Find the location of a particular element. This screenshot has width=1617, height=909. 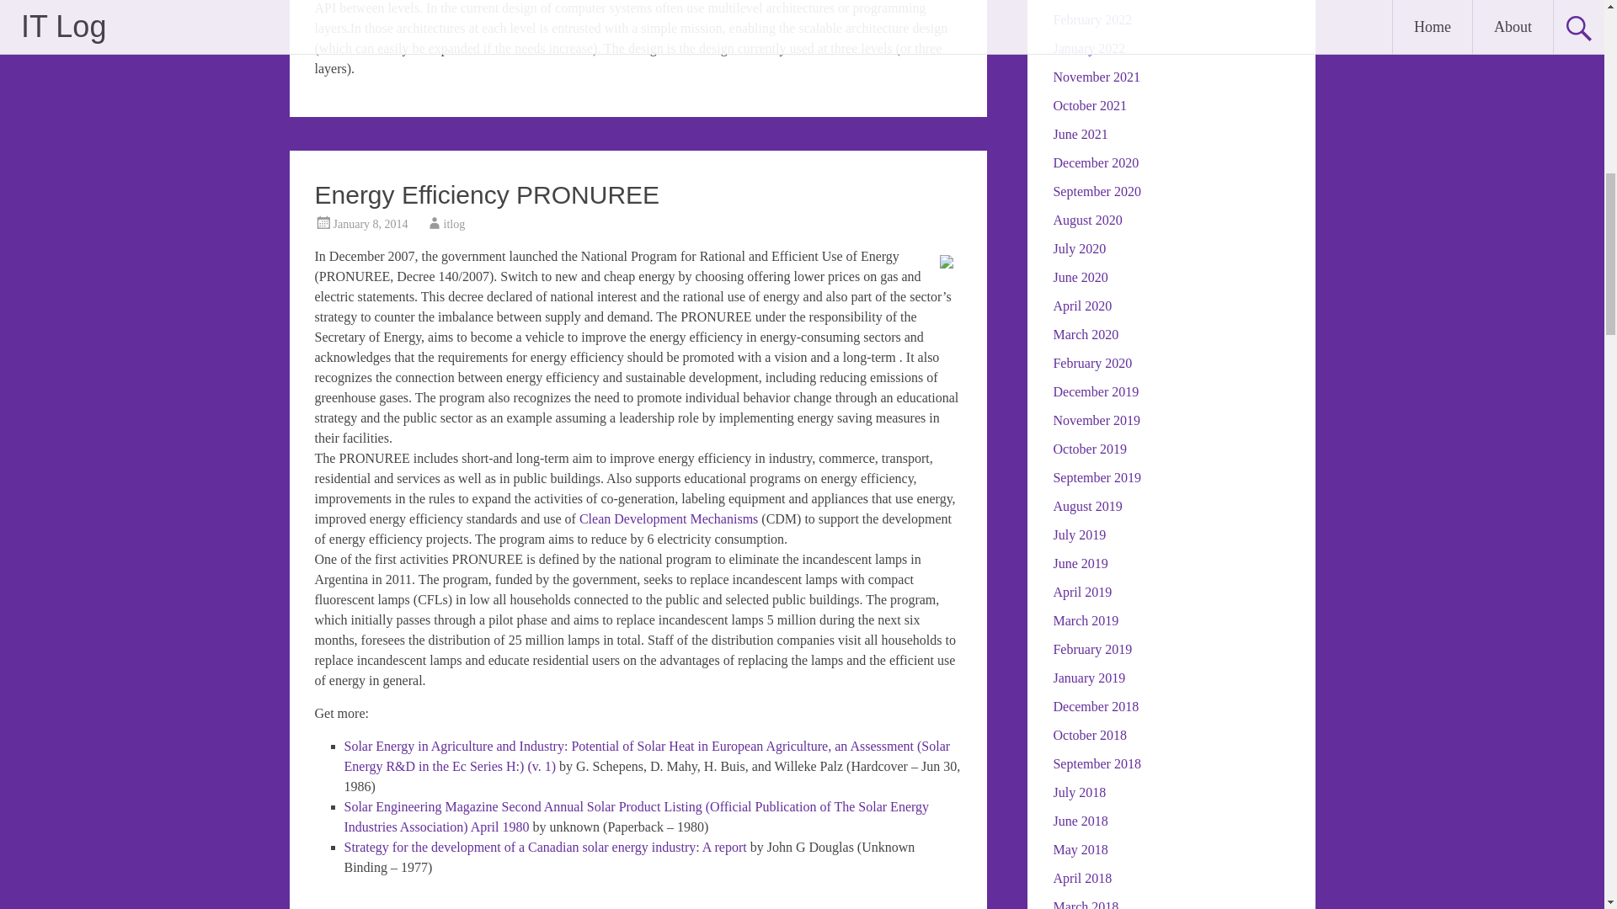

Energy Efficiency PRONUREE is located at coordinates (487, 194).